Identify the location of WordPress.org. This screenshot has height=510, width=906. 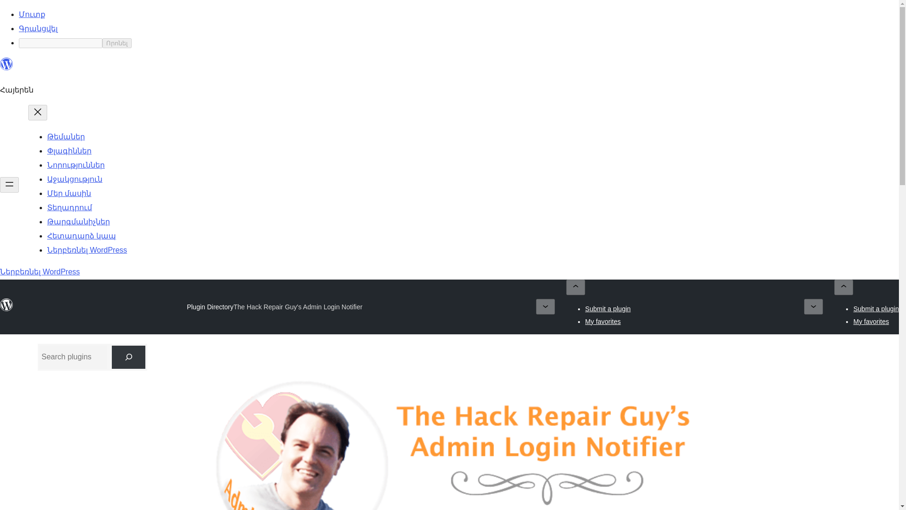
(7, 68).